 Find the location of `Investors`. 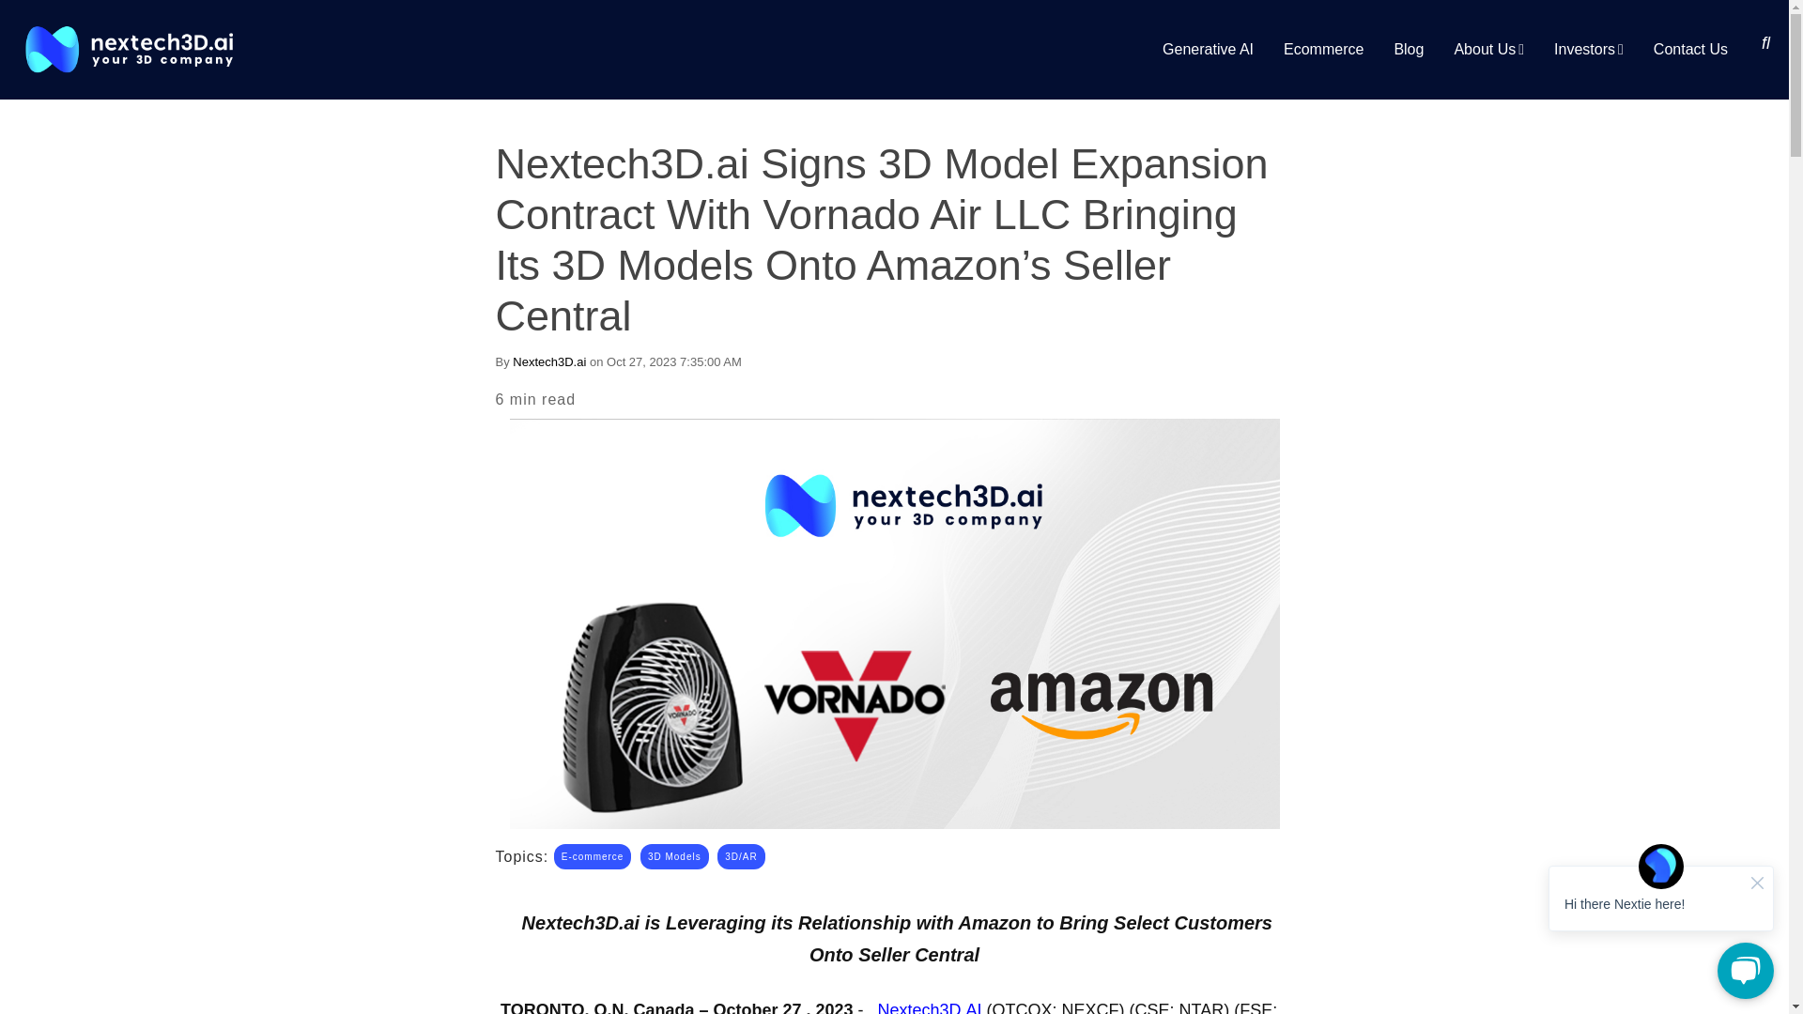

Investors is located at coordinates (1589, 49).